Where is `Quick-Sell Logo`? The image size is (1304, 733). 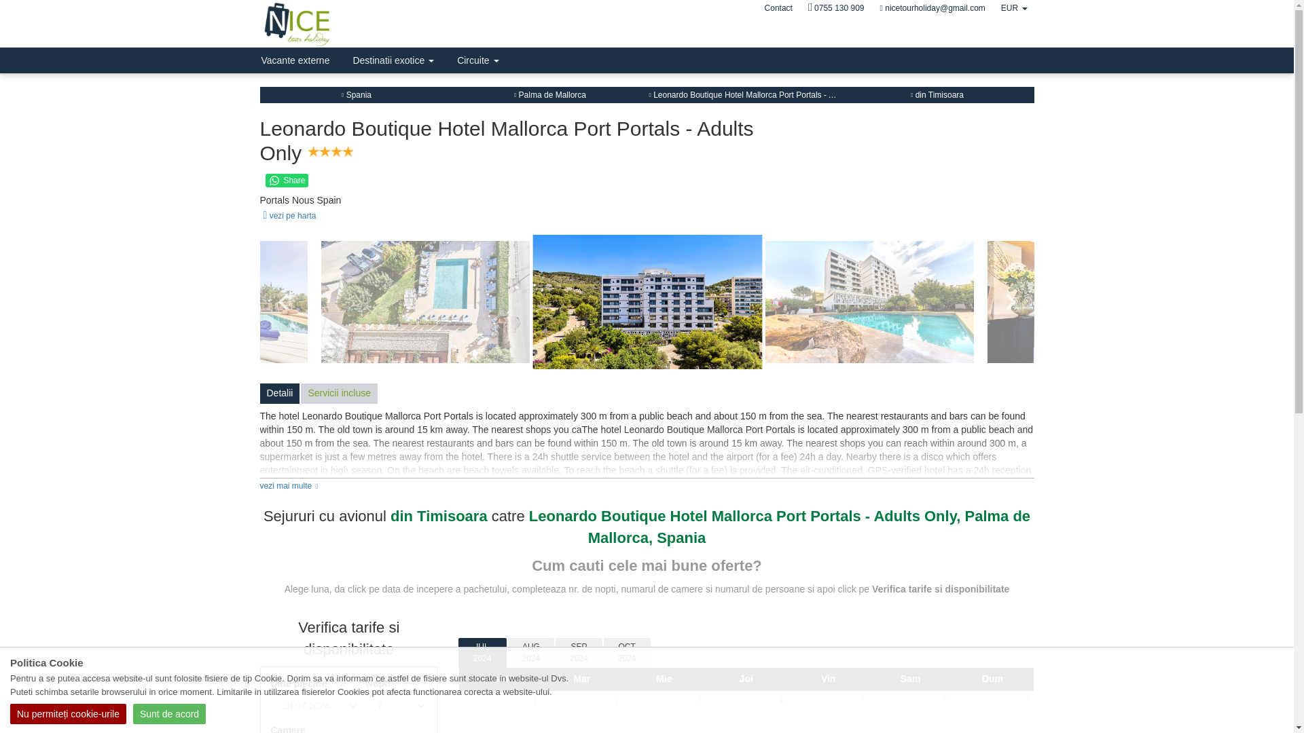
Quick-Sell Logo is located at coordinates (329, 24).